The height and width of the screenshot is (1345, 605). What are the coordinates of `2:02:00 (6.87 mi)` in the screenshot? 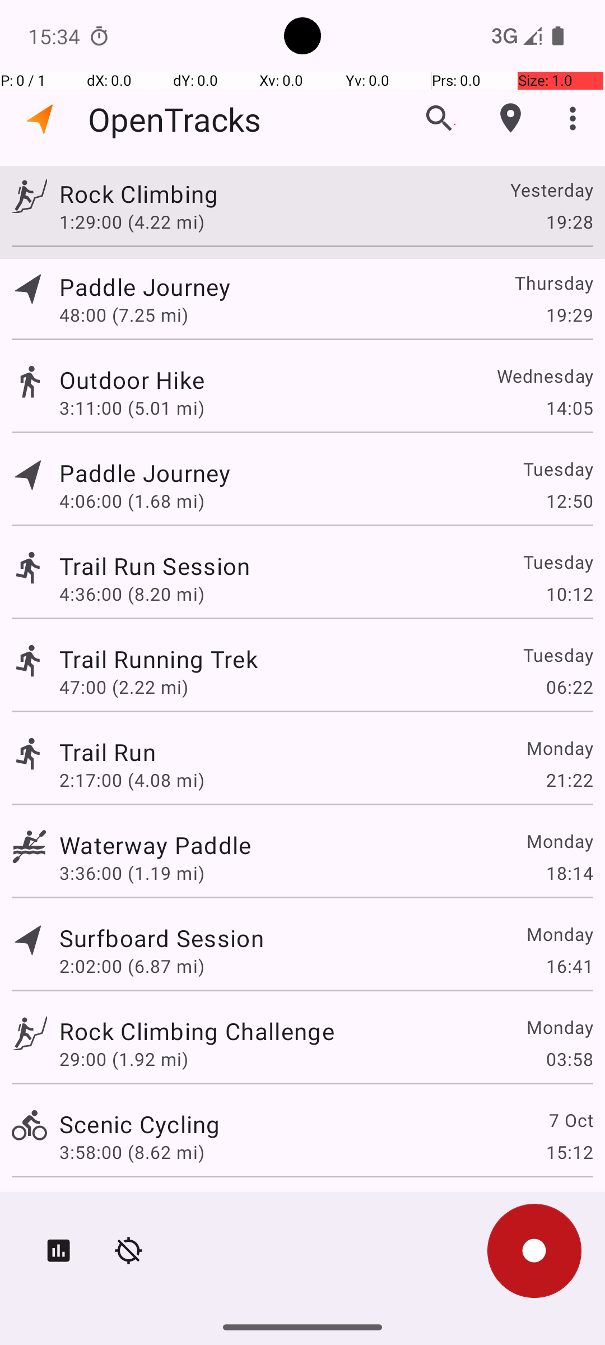 It's located at (132, 966).